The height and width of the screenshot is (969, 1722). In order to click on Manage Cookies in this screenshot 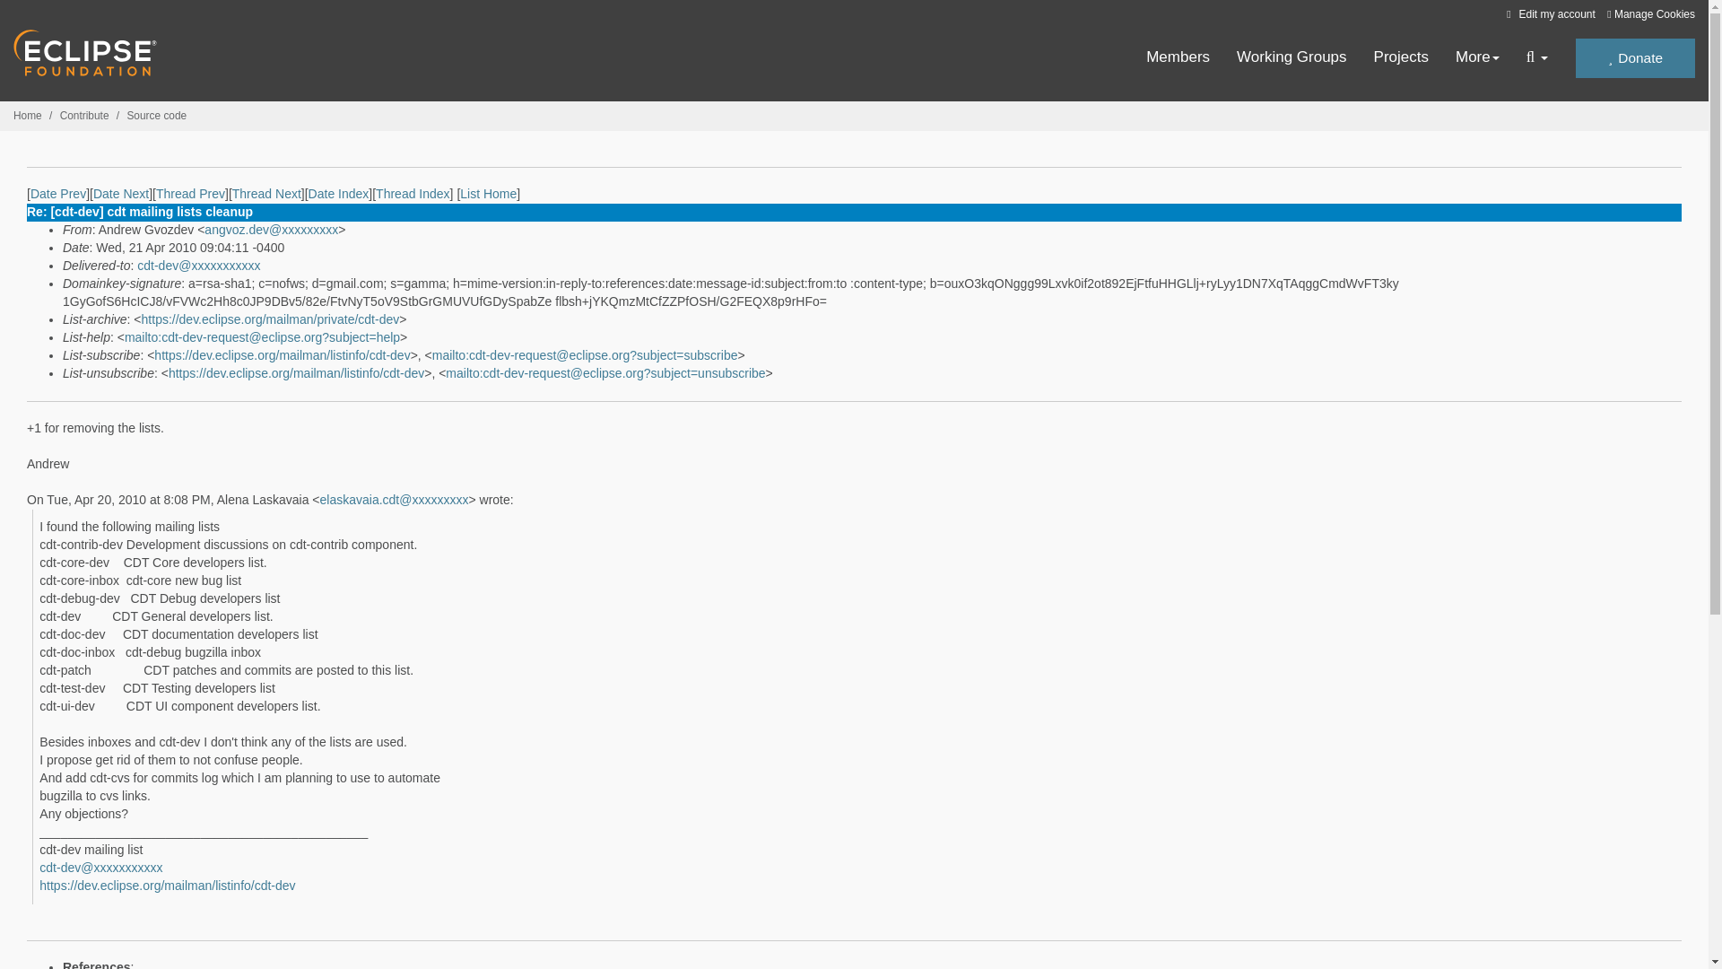, I will do `click(1650, 14)`.